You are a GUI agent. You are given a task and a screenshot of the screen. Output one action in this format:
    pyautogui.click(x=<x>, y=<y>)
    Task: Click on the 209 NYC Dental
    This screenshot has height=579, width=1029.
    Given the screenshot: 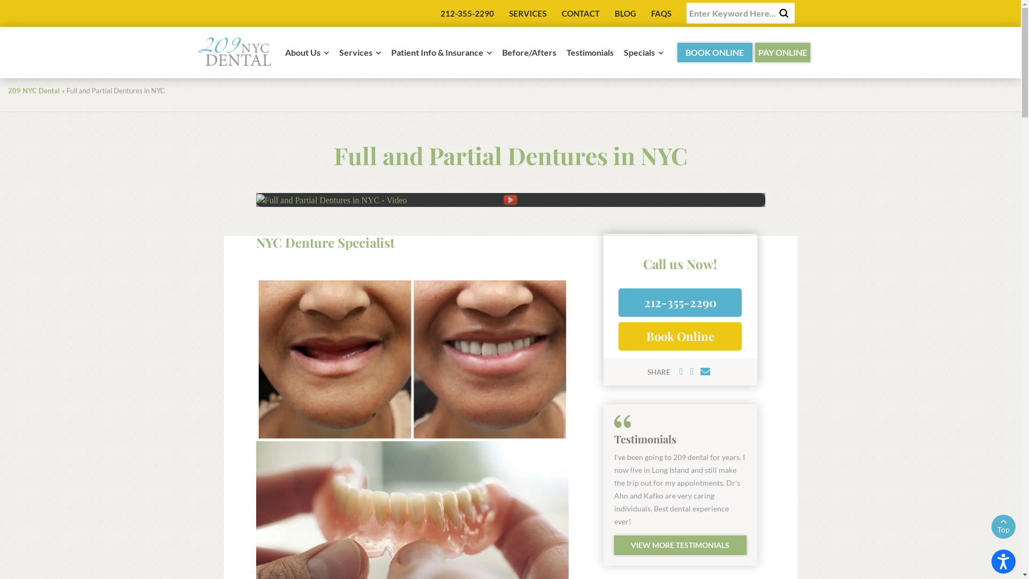 What is the action you would take?
    pyautogui.click(x=234, y=58)
    